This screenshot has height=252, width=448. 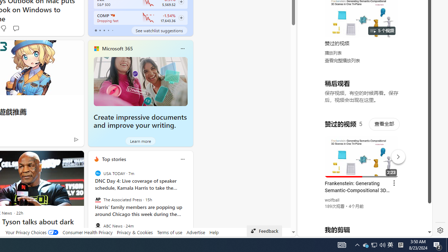 I want to click on YouTube, so click(x=362, y=151).